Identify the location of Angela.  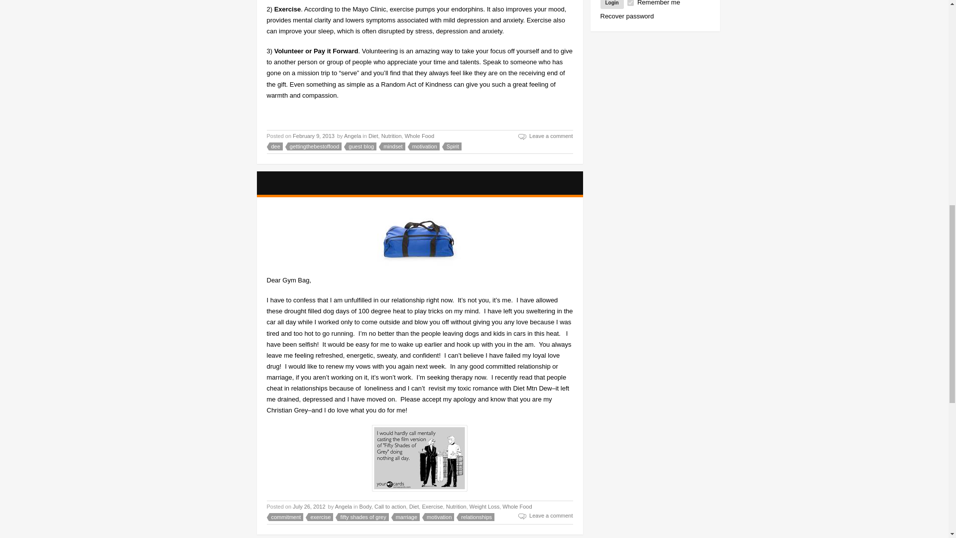
(353, 135).